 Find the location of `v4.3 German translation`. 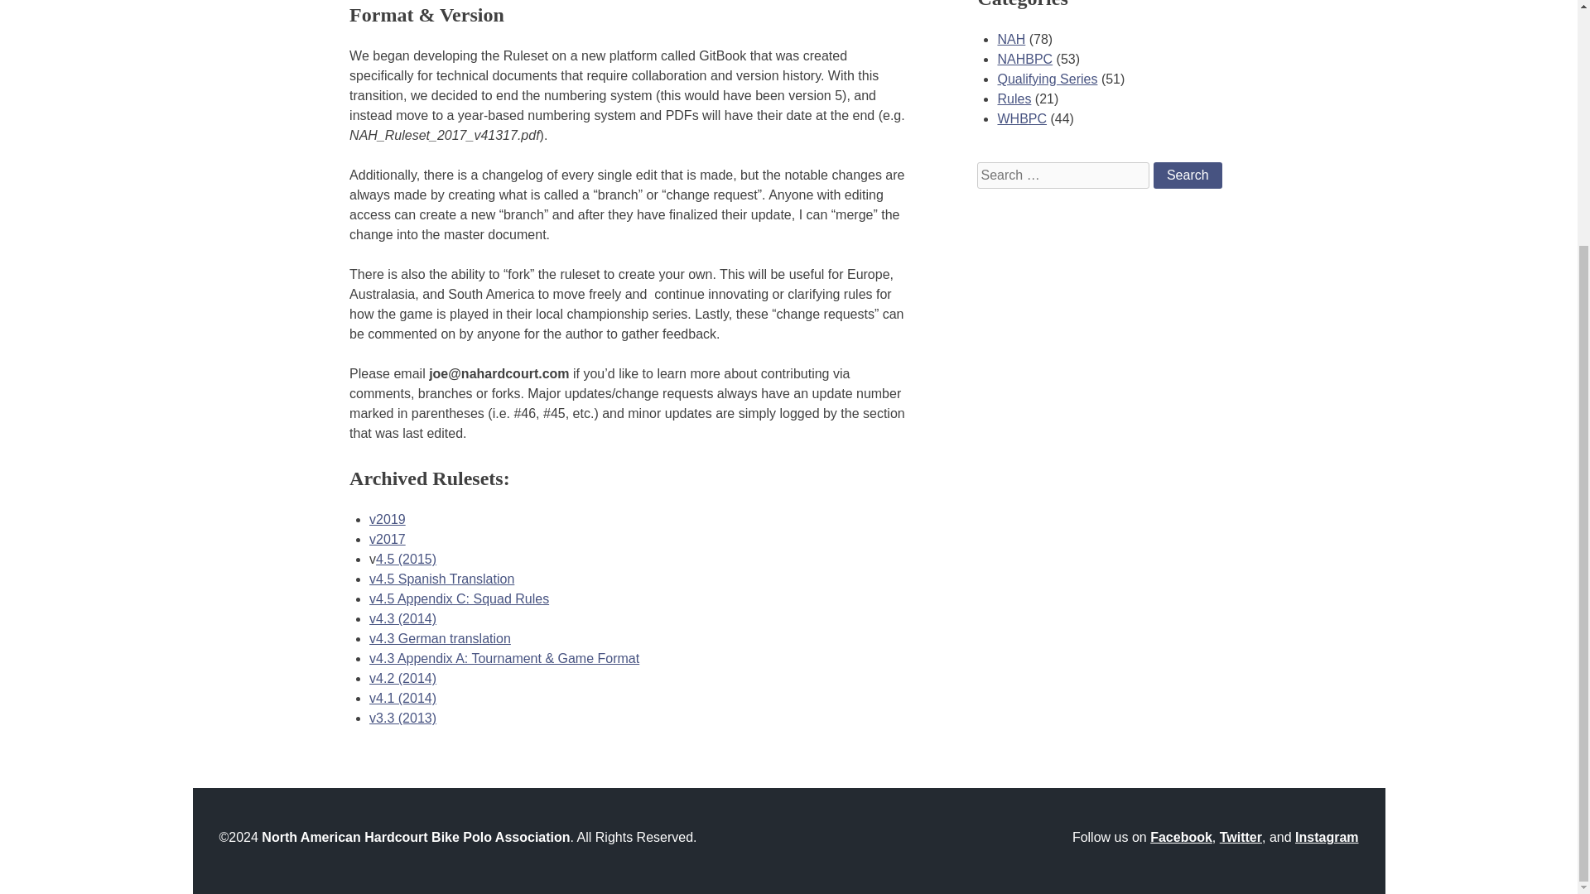

v4.3 German translation is located at coordinates (439, 637).